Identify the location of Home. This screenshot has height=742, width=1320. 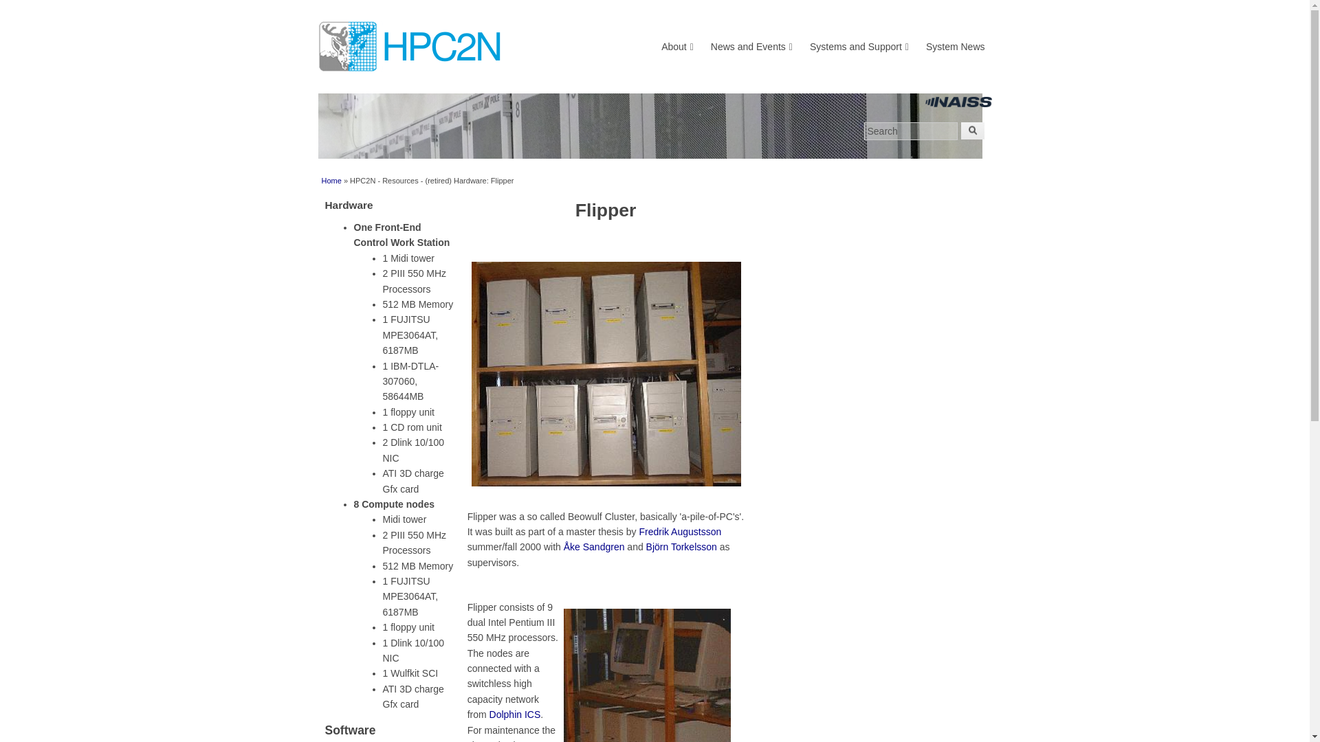
(654, 47).